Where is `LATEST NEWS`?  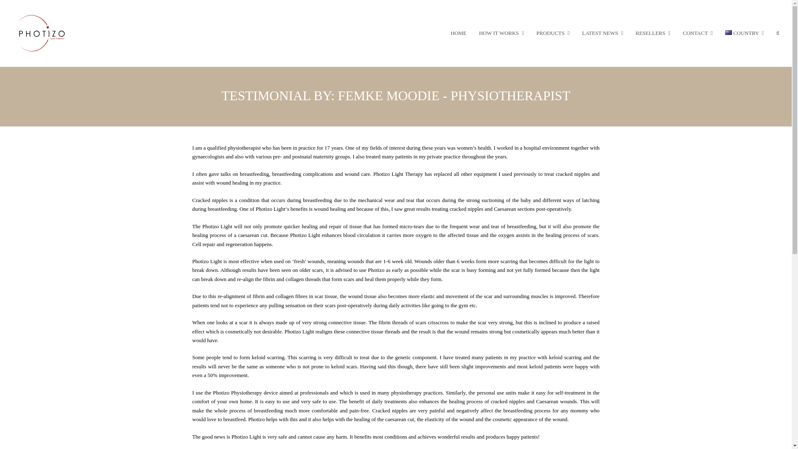
LATEST NEWS is located at coordinates (602, 33).